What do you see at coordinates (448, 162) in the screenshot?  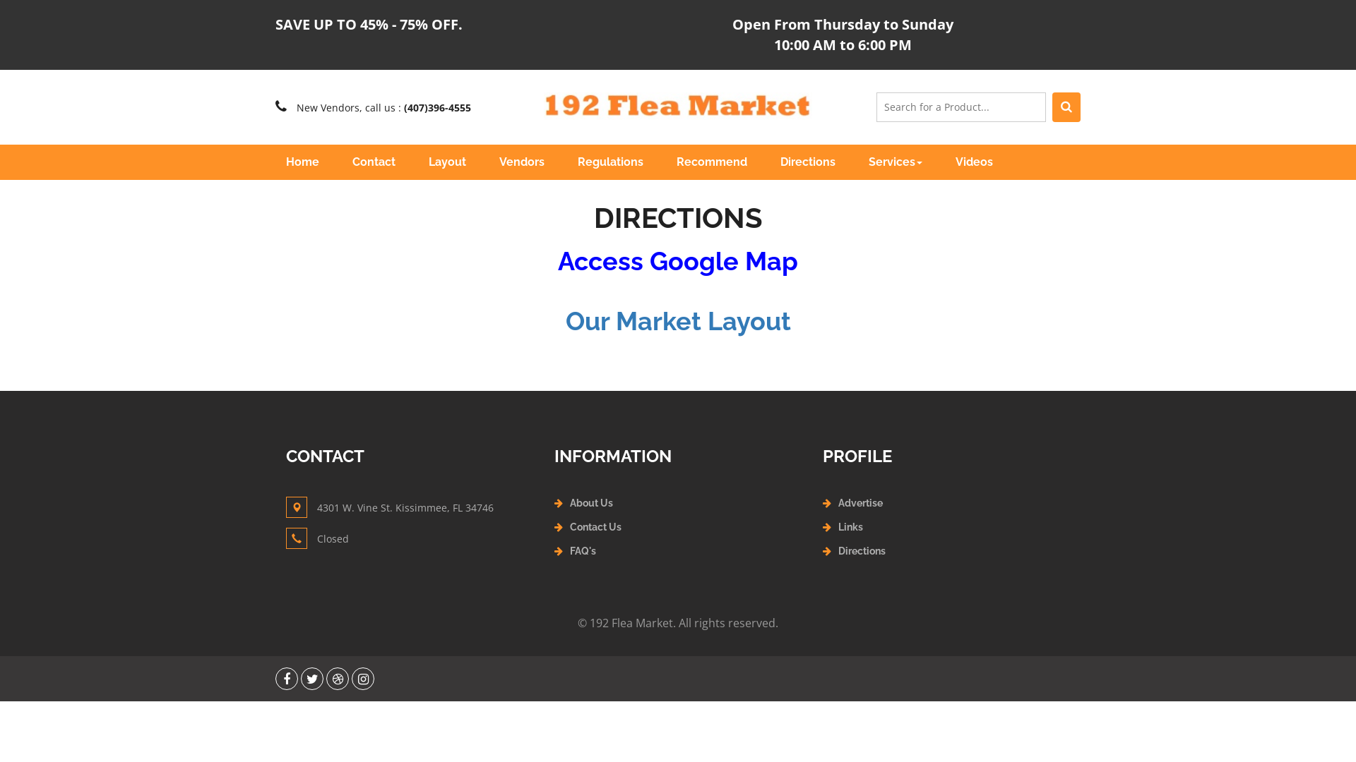 I see `Layout` at bounding box center [448, 162].